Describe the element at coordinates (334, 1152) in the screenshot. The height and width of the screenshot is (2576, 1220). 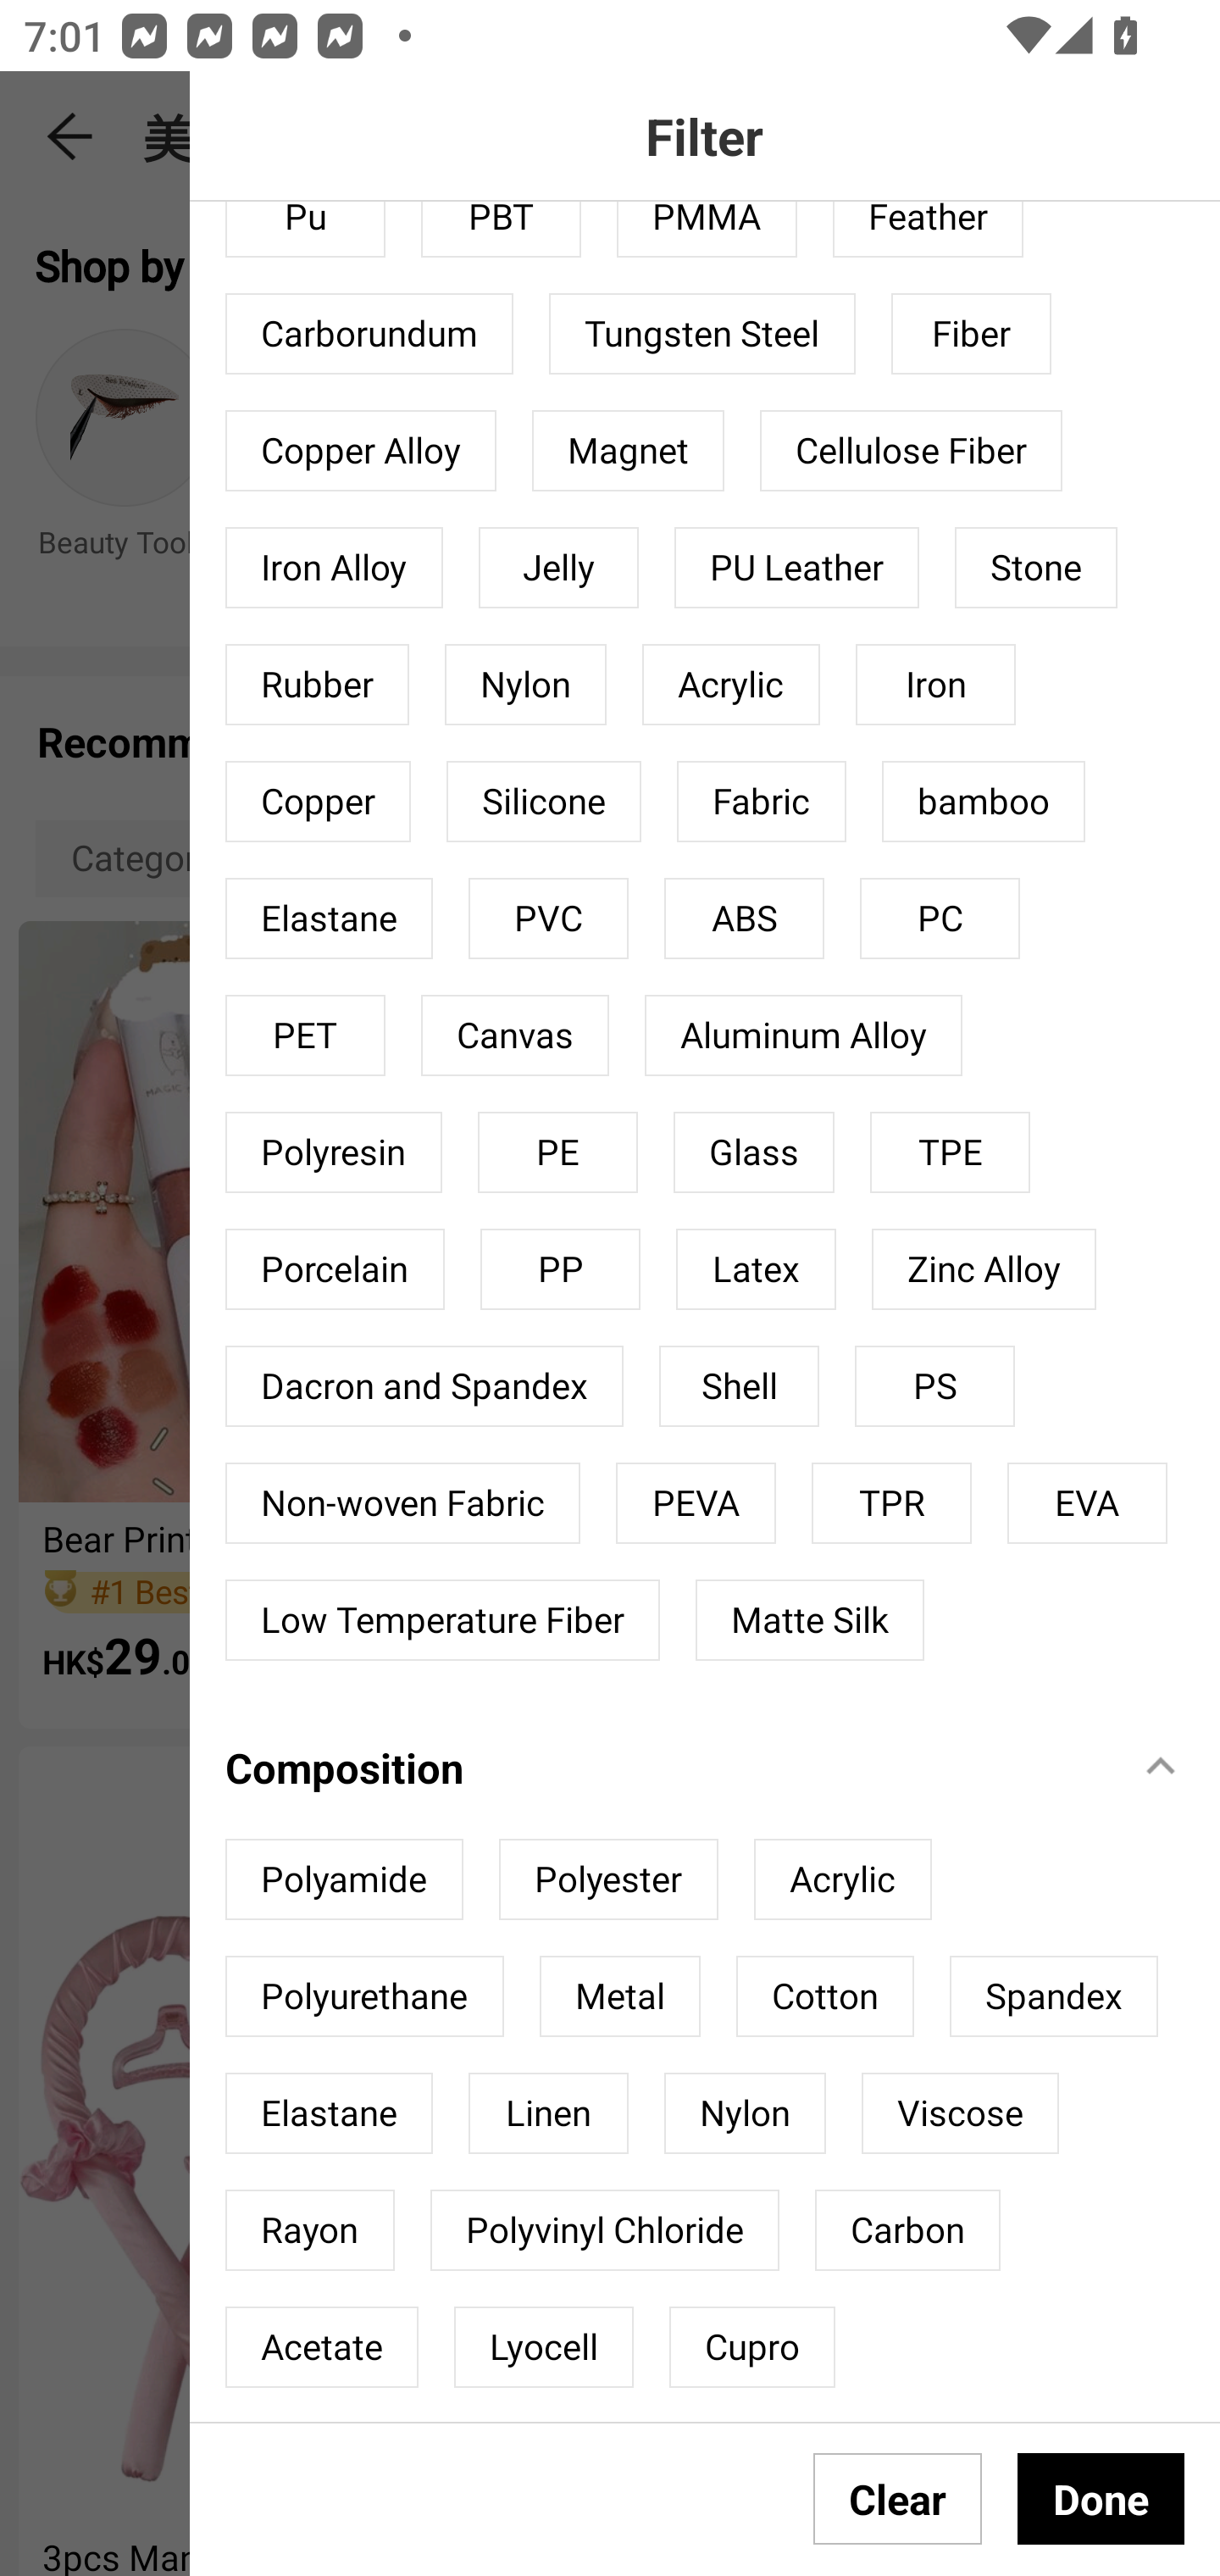
I see `Polyresin` at that location.